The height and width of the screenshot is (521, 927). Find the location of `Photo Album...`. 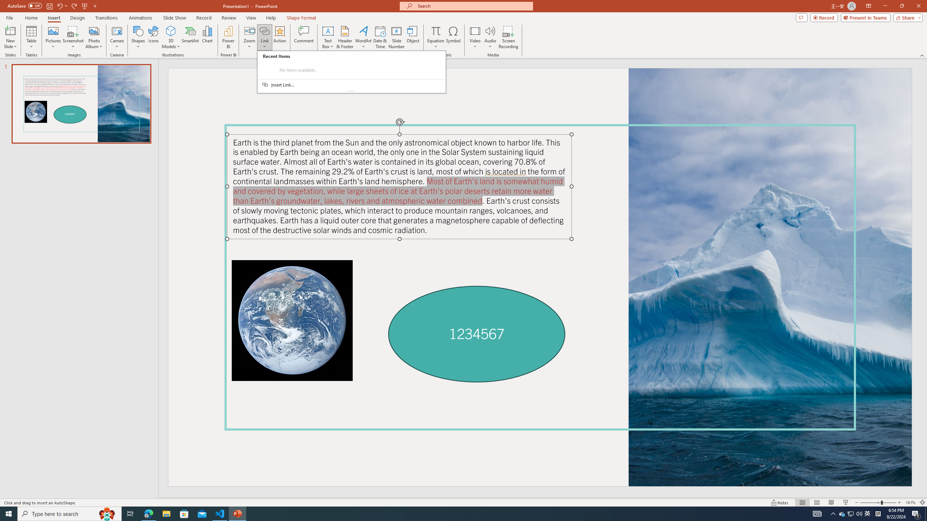

Photo Album... is located at coordinates (94, 37).